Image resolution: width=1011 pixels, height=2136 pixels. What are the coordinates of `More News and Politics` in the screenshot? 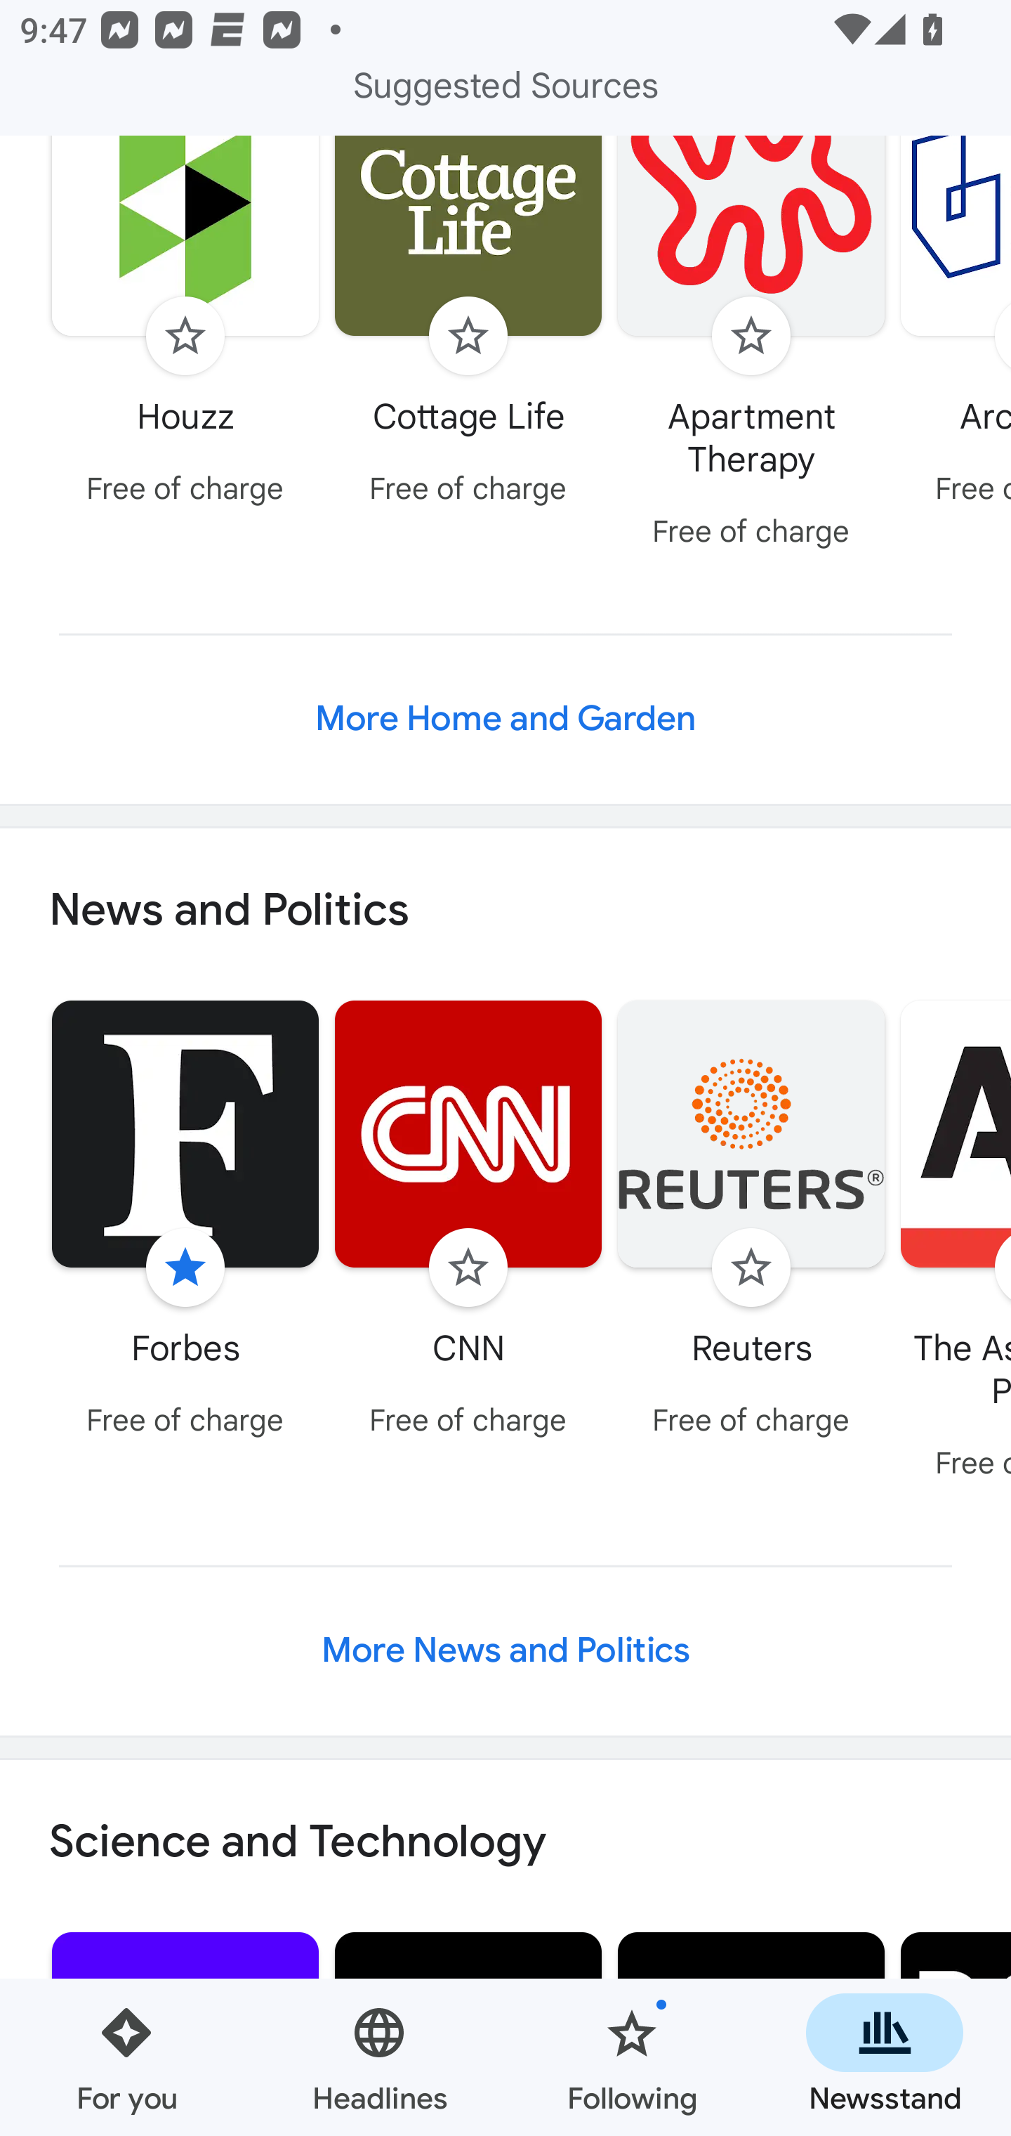 It's located at (505, 1650).